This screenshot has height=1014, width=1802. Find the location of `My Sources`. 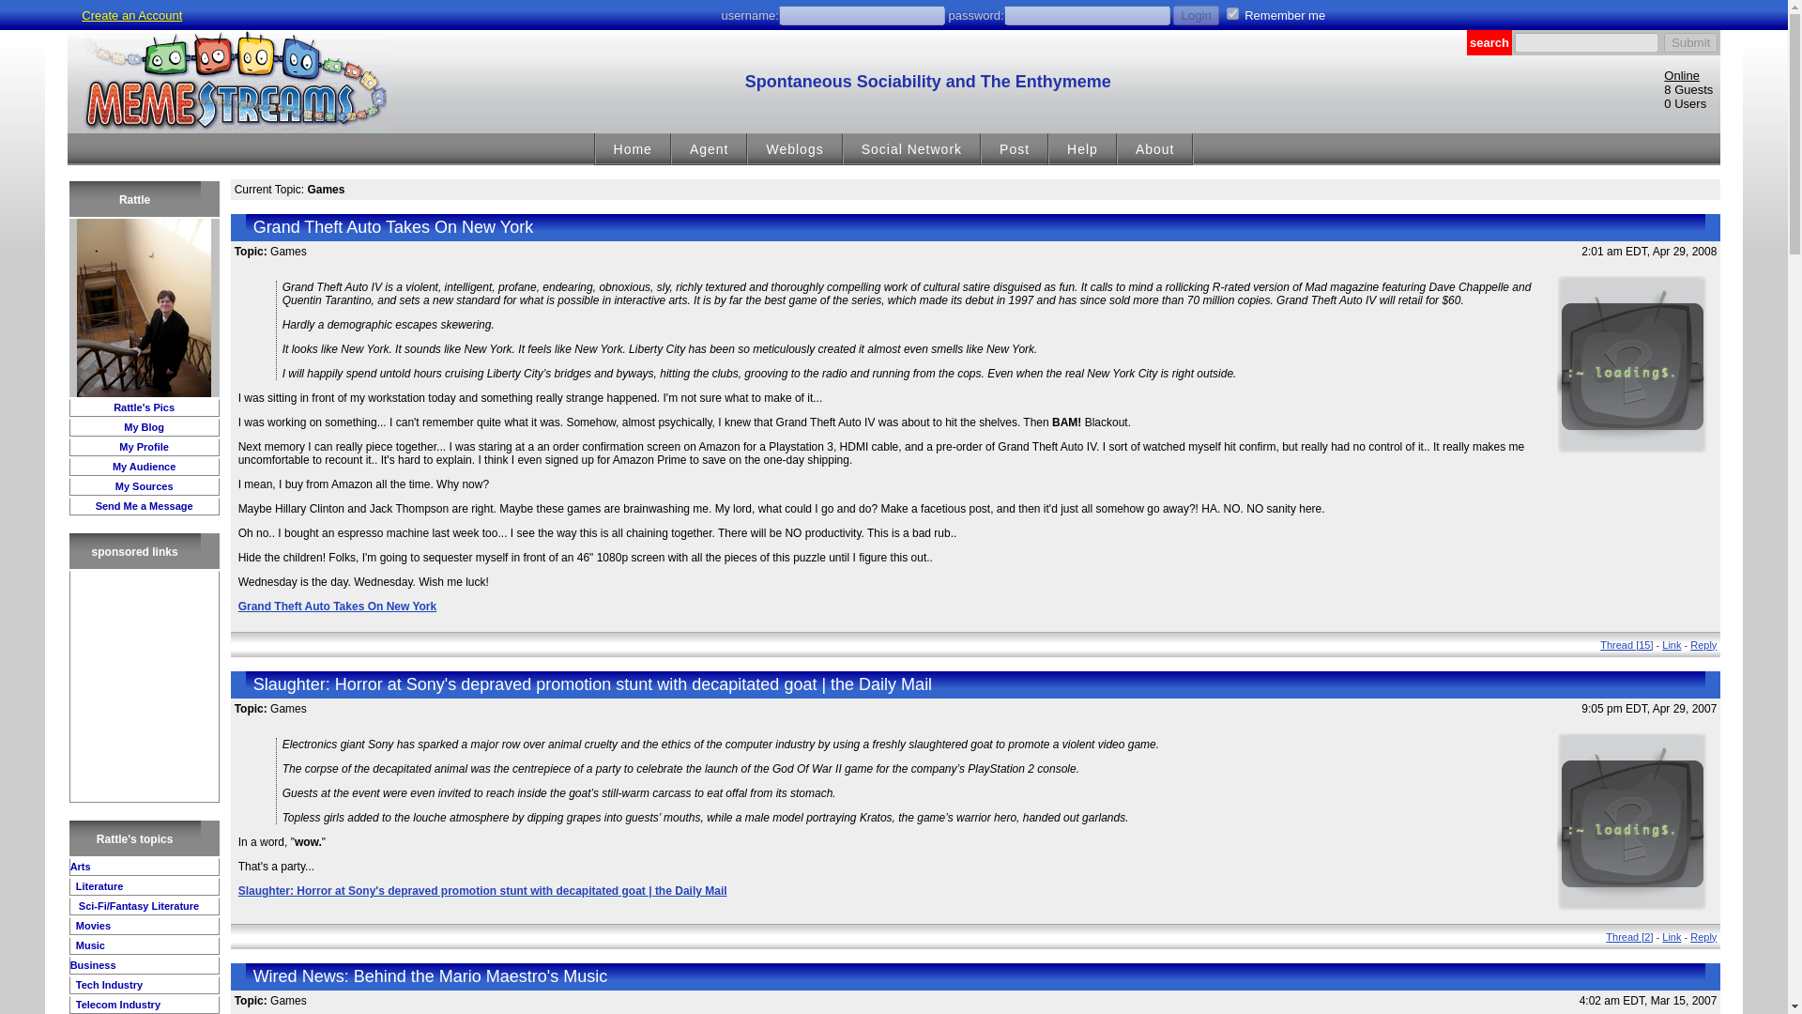

My Sources is located at coordinates (144, 485).